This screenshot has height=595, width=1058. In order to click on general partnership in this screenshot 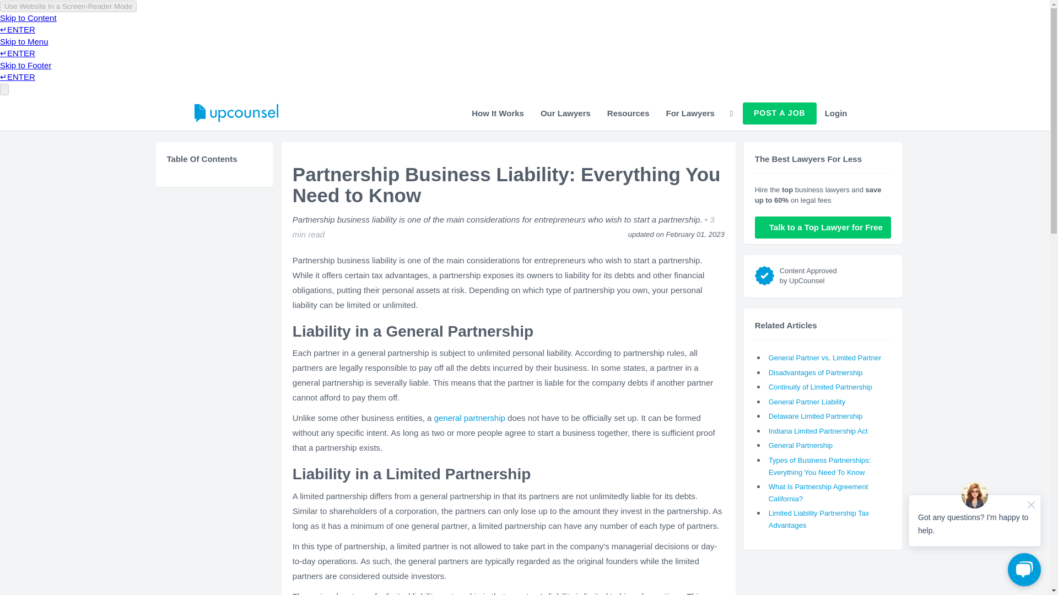, I will do `click(469, 418)`.